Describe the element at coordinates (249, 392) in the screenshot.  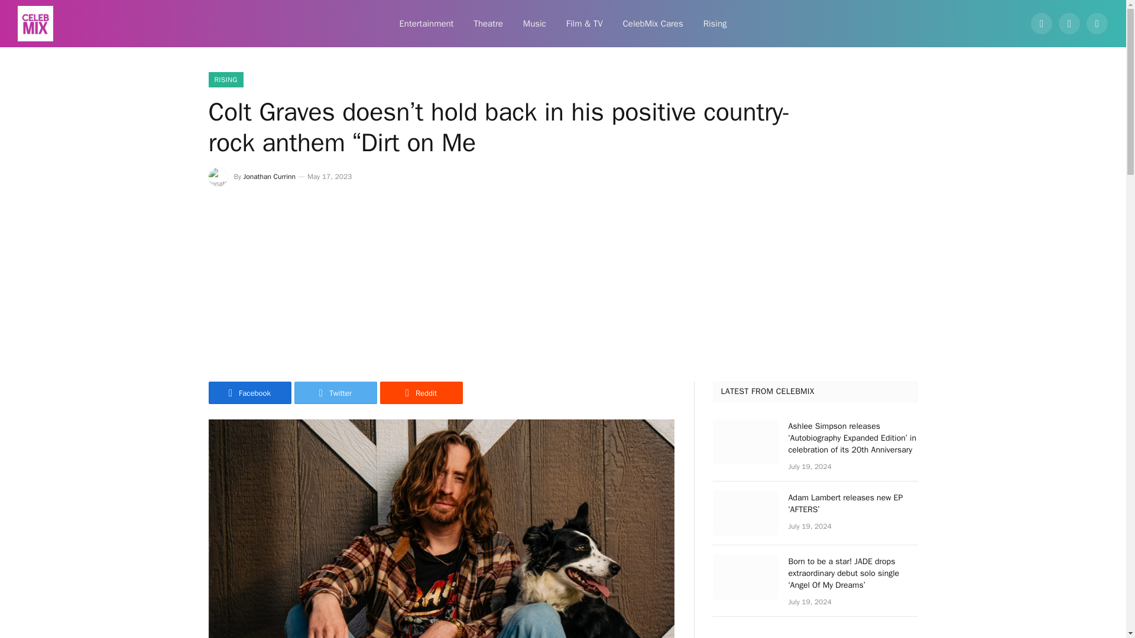
I see `Facebook` at that location.